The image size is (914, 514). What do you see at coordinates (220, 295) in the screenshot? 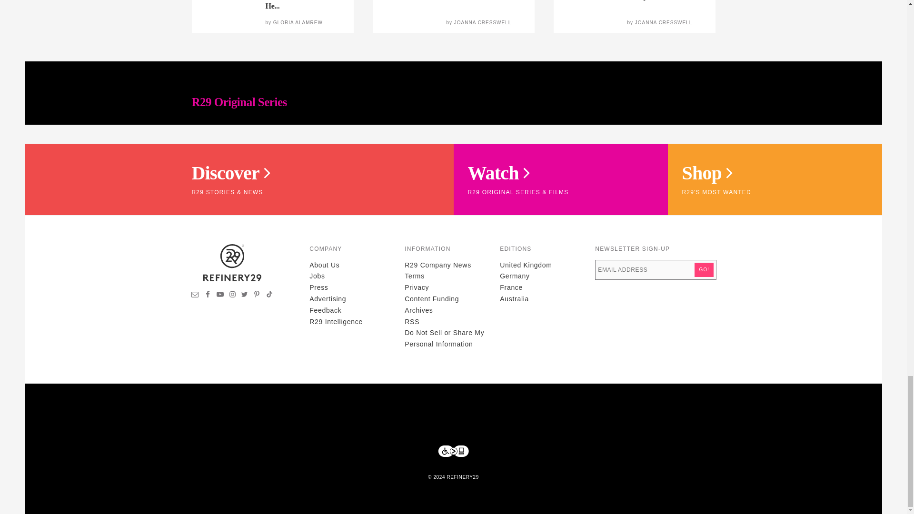
I see `Visit Refinery29 on YouTube` at bounding box center [220, 295].